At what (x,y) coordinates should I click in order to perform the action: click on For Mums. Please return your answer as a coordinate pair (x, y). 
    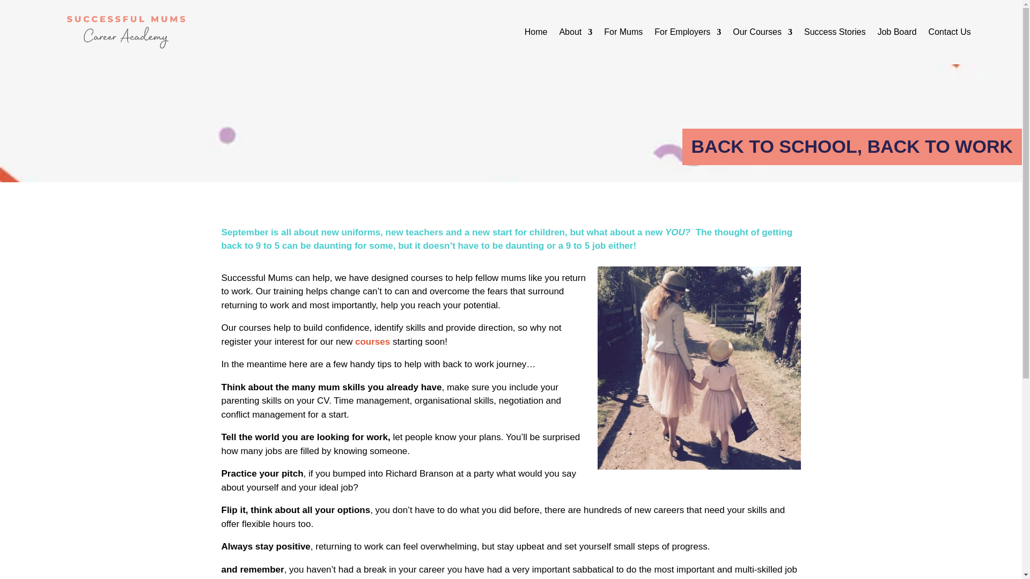
    Looking at the image, I should click on (623, 34).